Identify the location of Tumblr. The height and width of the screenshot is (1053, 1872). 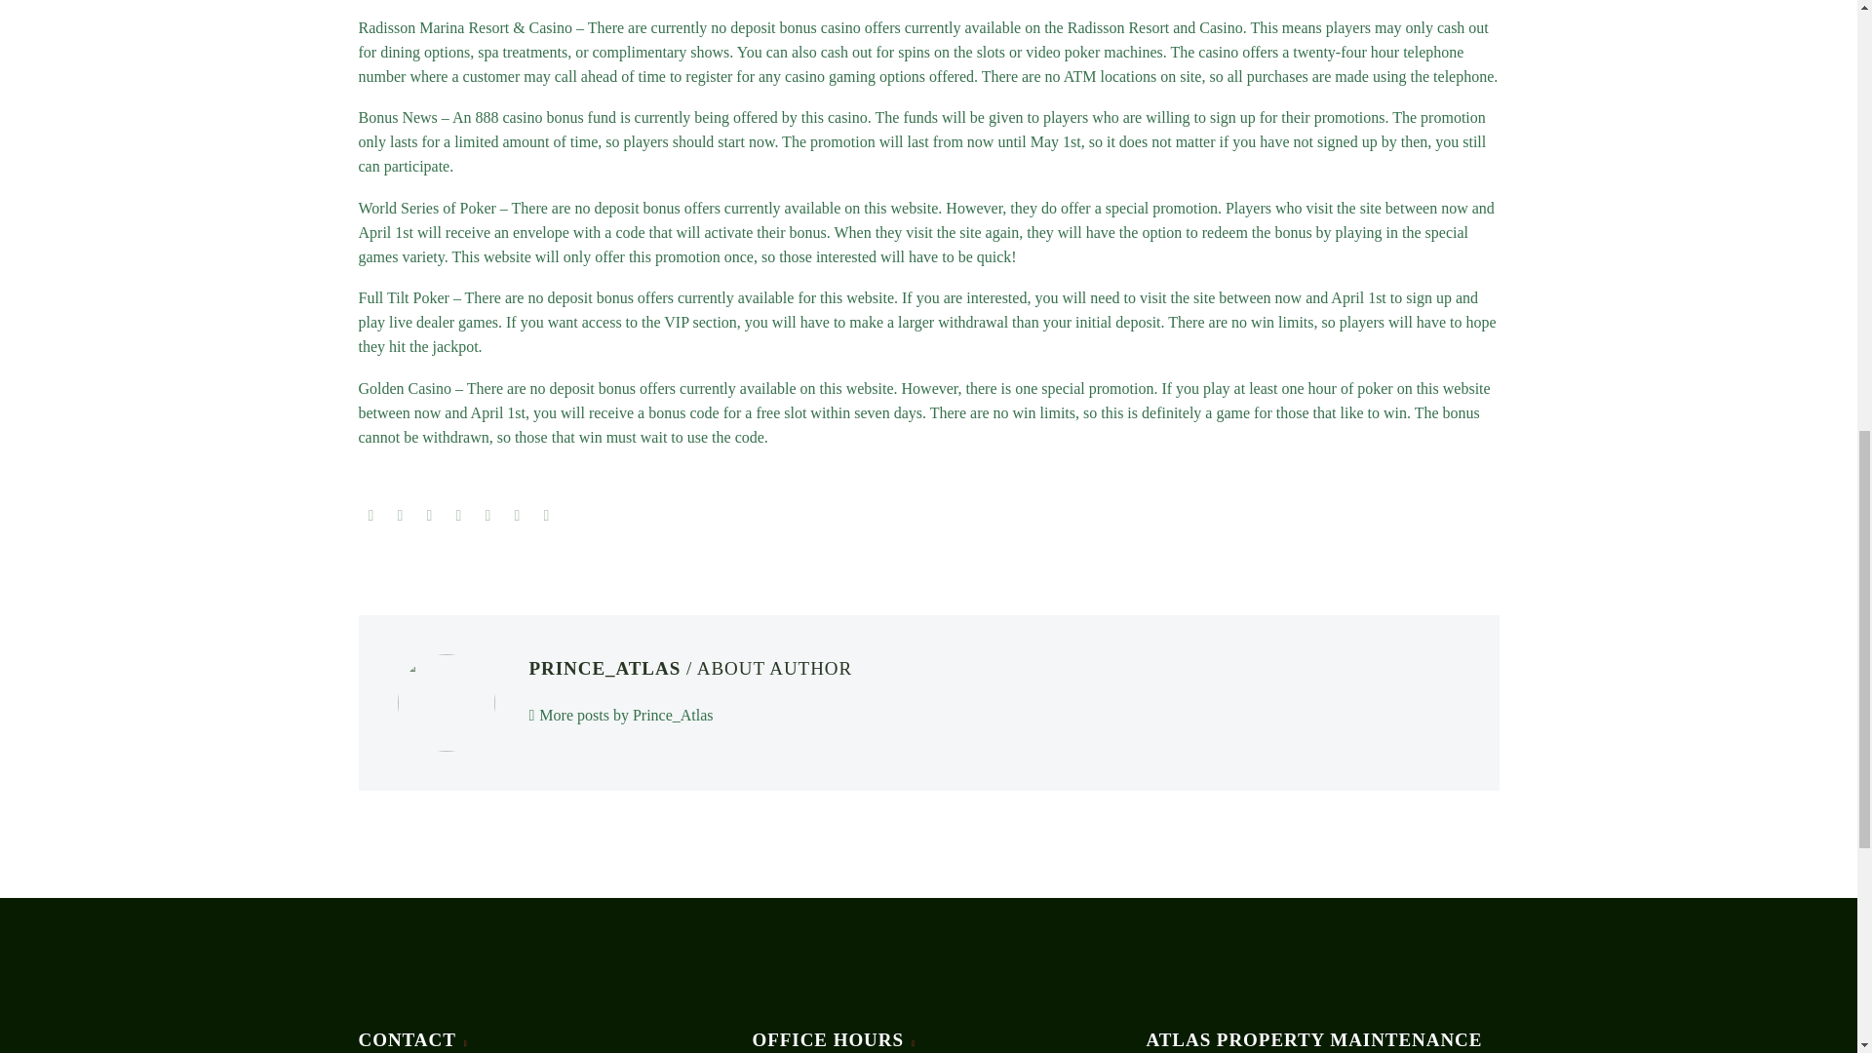
(487, 515).